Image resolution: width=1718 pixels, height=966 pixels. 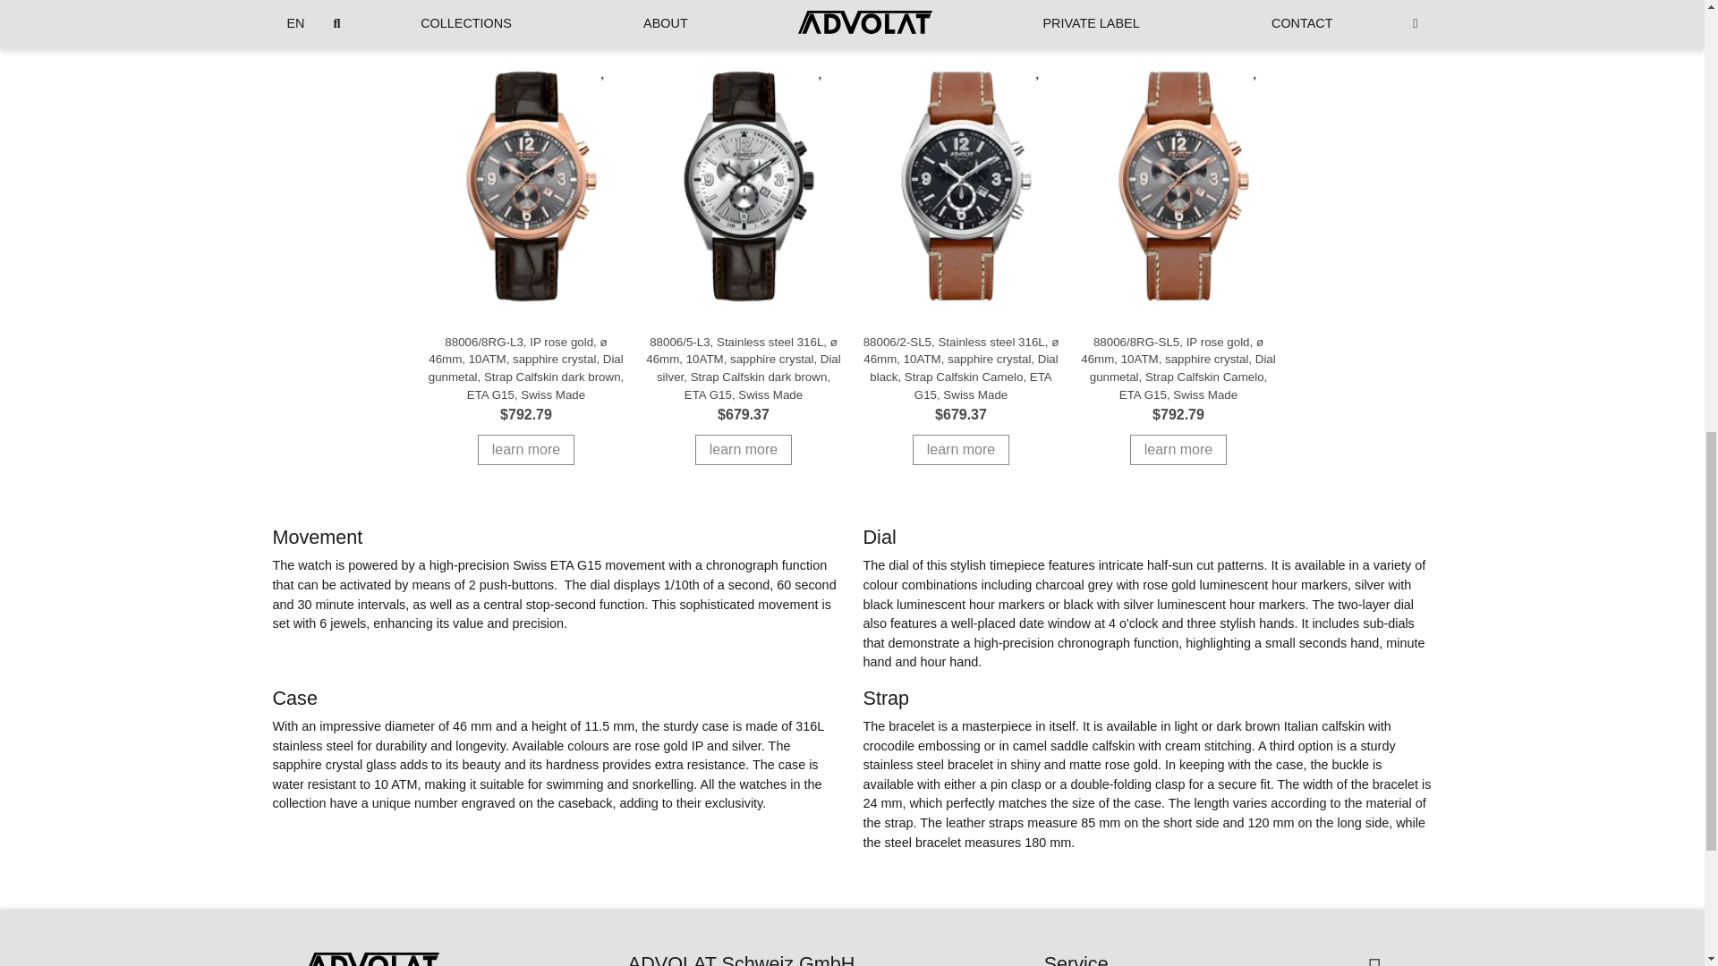 What do you see at coordinates (744, 449) in the screenshot?
I see `learn more` at bounding box center [744, 449].